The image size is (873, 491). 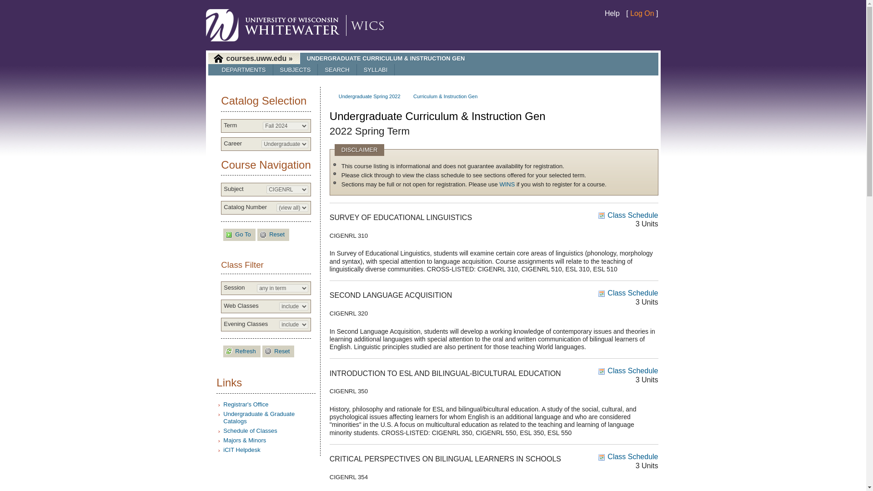 I want to click on Undergraduate Spring 2022, so click(x=369, y=96).